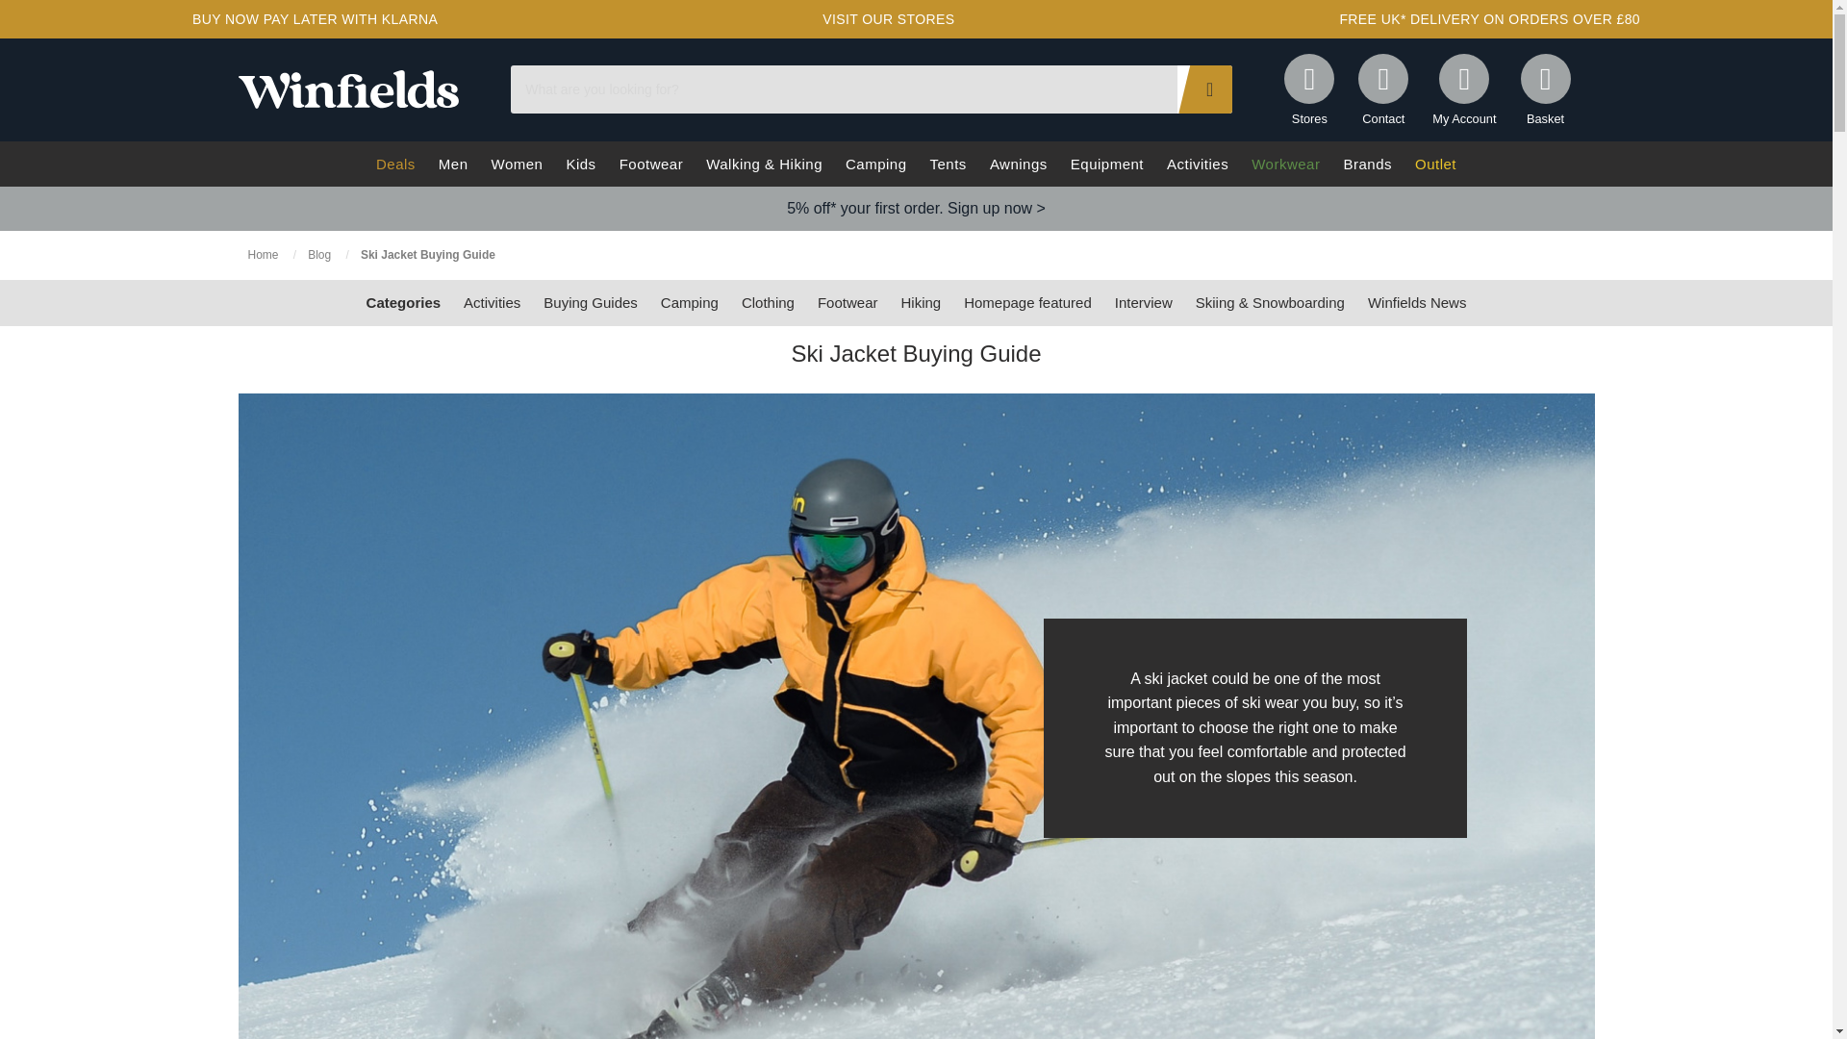 The width and height of the screenshot is (1847, 1039). Describe the element at coordinates (689, 302) in the screenshot. I see `Camping` at that location.